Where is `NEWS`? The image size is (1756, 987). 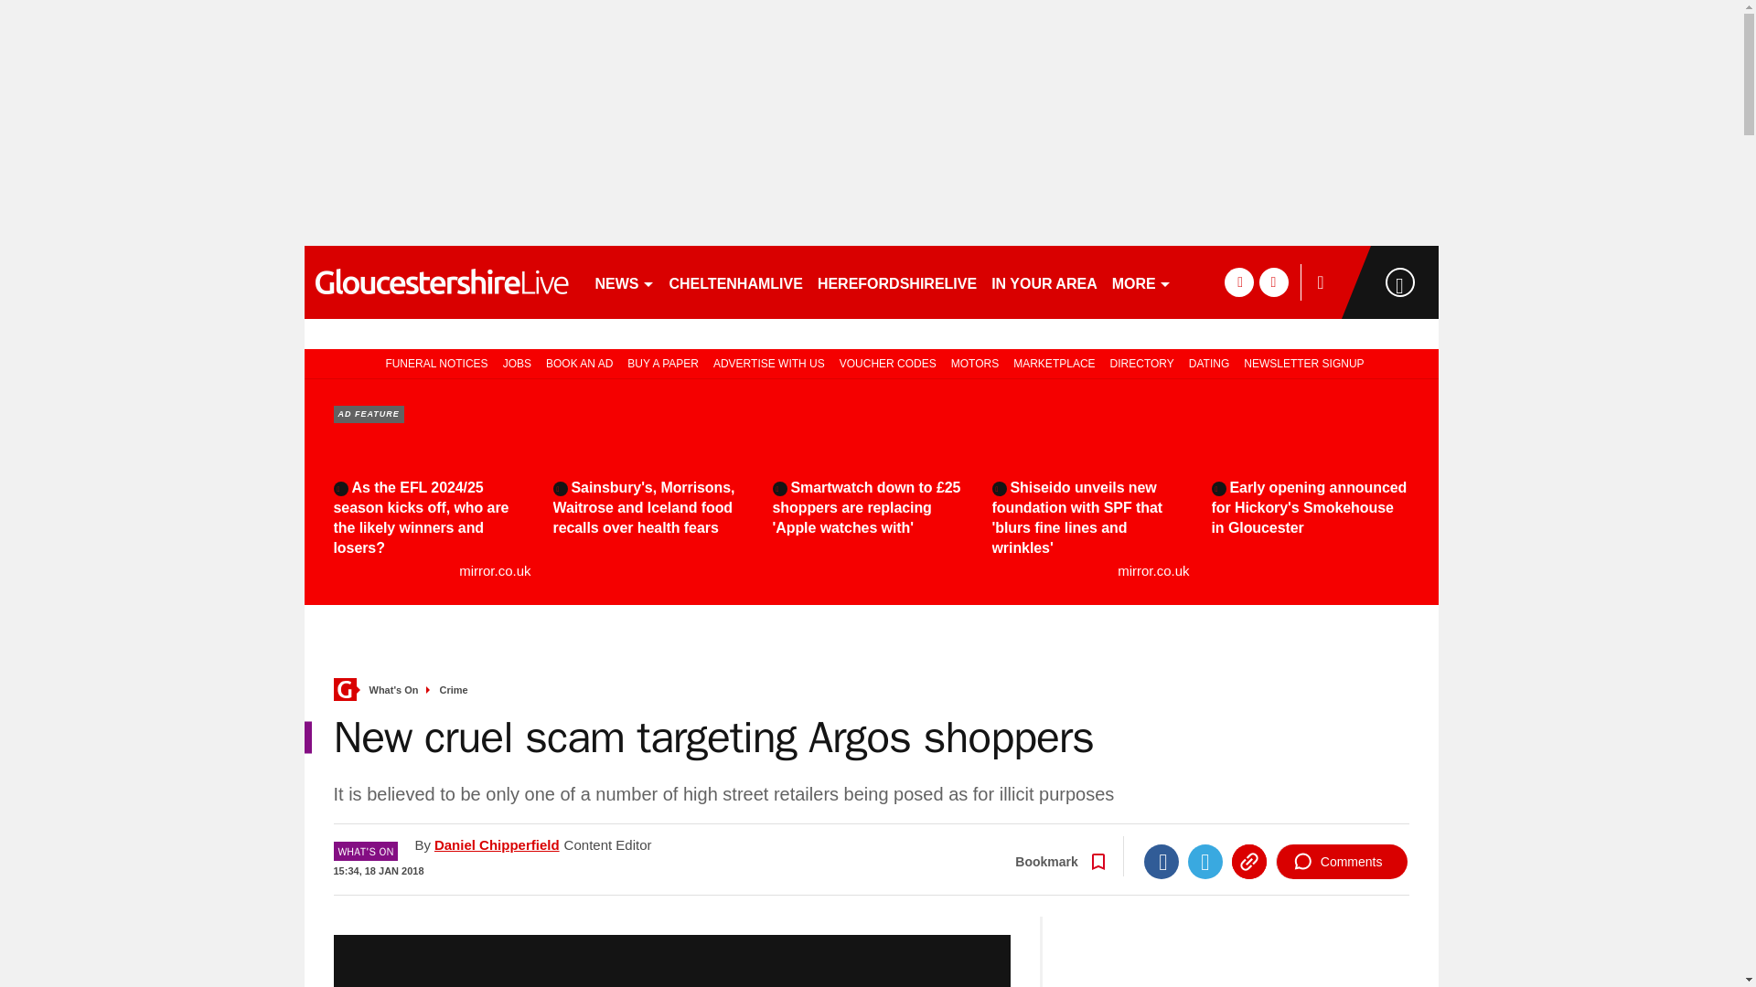 NEWS is located at coordinates (624, 281).